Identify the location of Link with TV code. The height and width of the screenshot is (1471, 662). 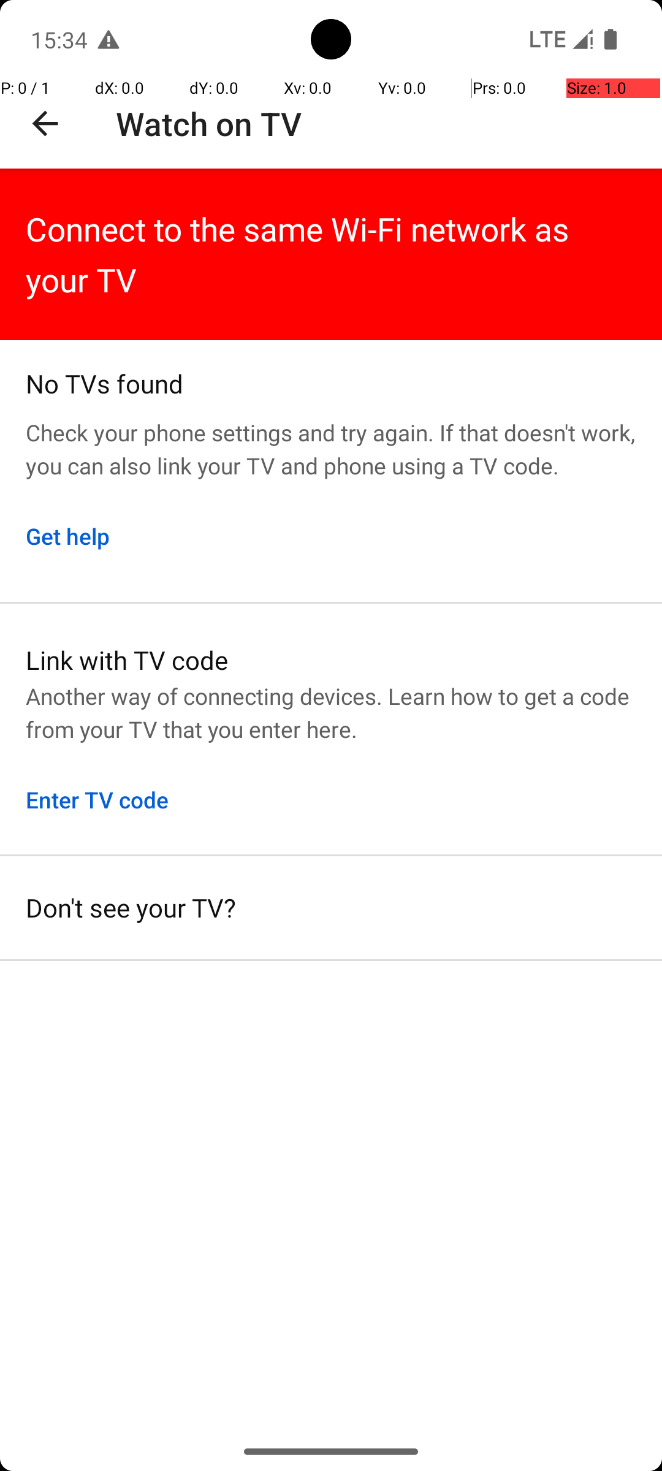
(331, 659).